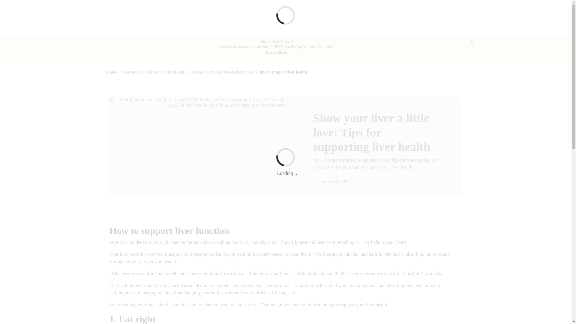  What do you see at coordinates (276, 52) in the screenshot?
I see `Learn More` at bounding box center [276, 52].